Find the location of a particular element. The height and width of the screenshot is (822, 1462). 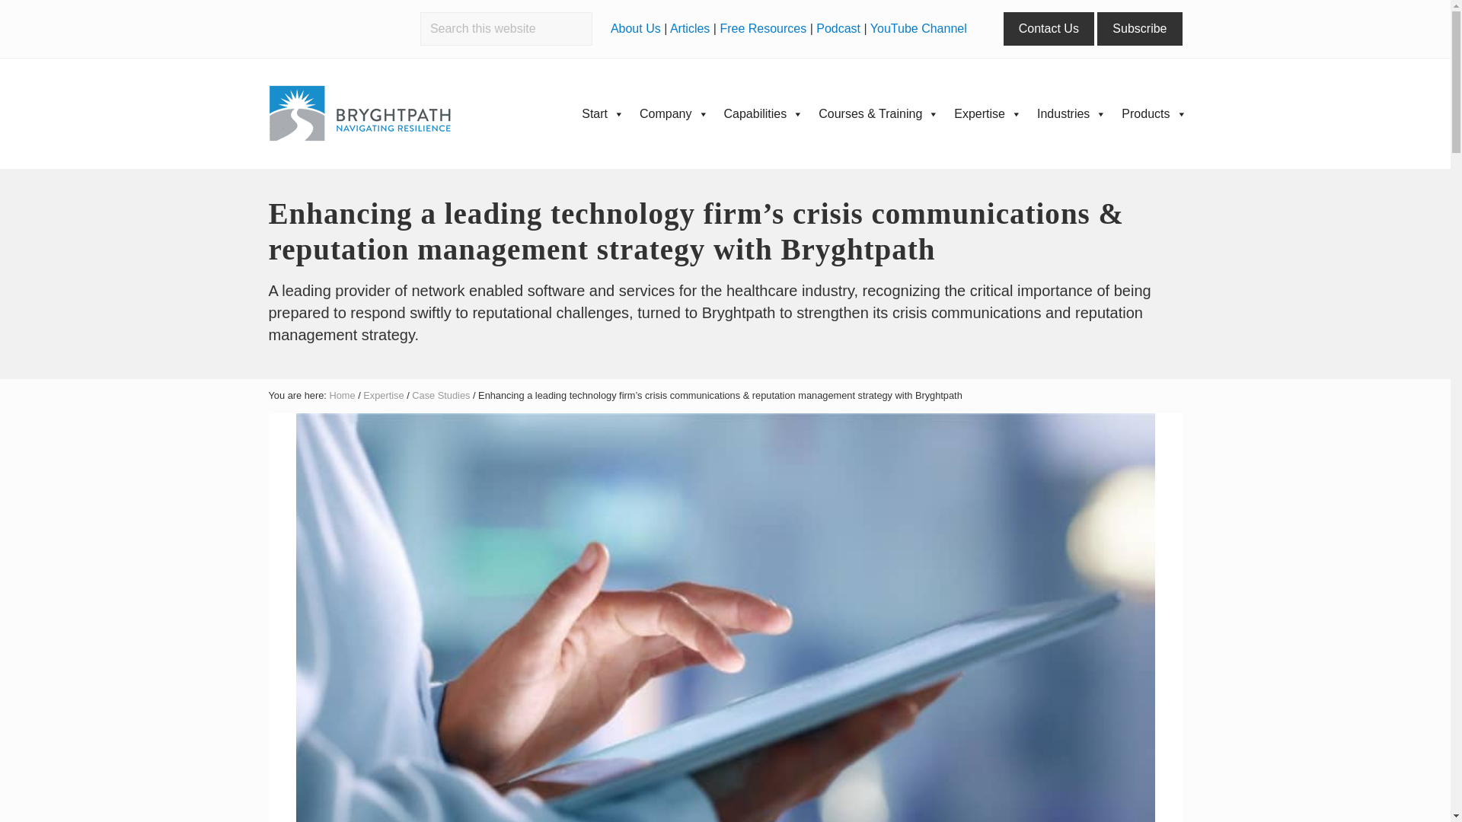

Free Resources is located at coordinates (763, 29).